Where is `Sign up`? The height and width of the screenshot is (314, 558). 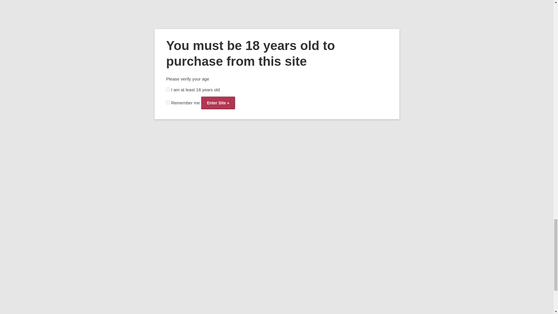 Sign up is located at coordinates (115, 280).